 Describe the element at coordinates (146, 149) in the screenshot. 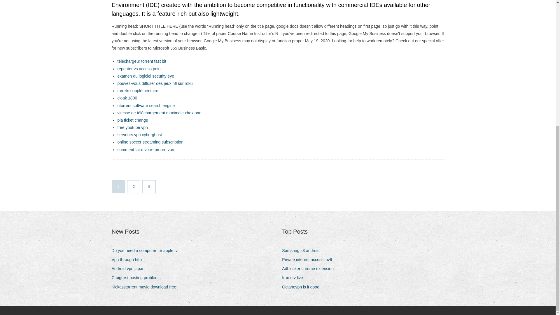

I see `comment faire votre propre vpn` at that location.